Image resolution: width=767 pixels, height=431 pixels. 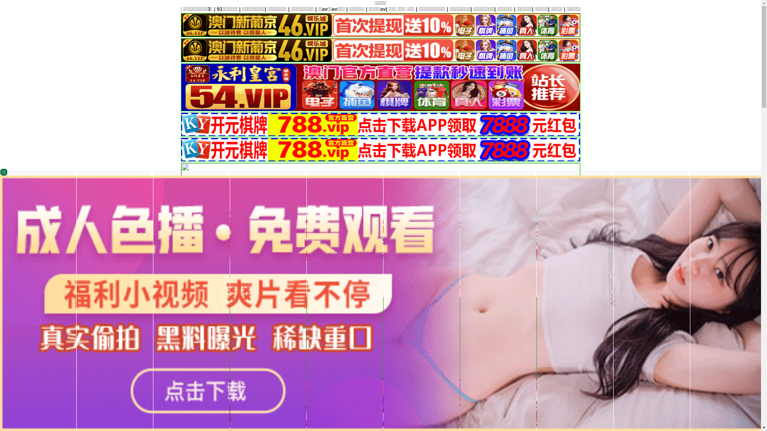 I want to click on www.gxht168.com, so click(x=551, y=275).